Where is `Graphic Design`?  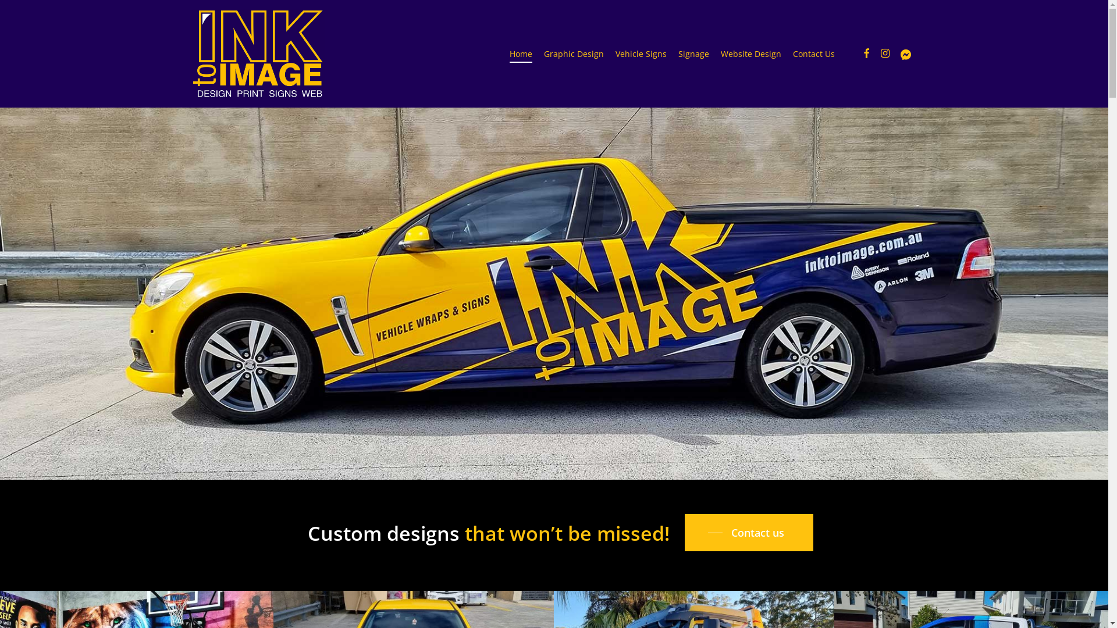 Graphic Design is located at coordinates (574, 53).